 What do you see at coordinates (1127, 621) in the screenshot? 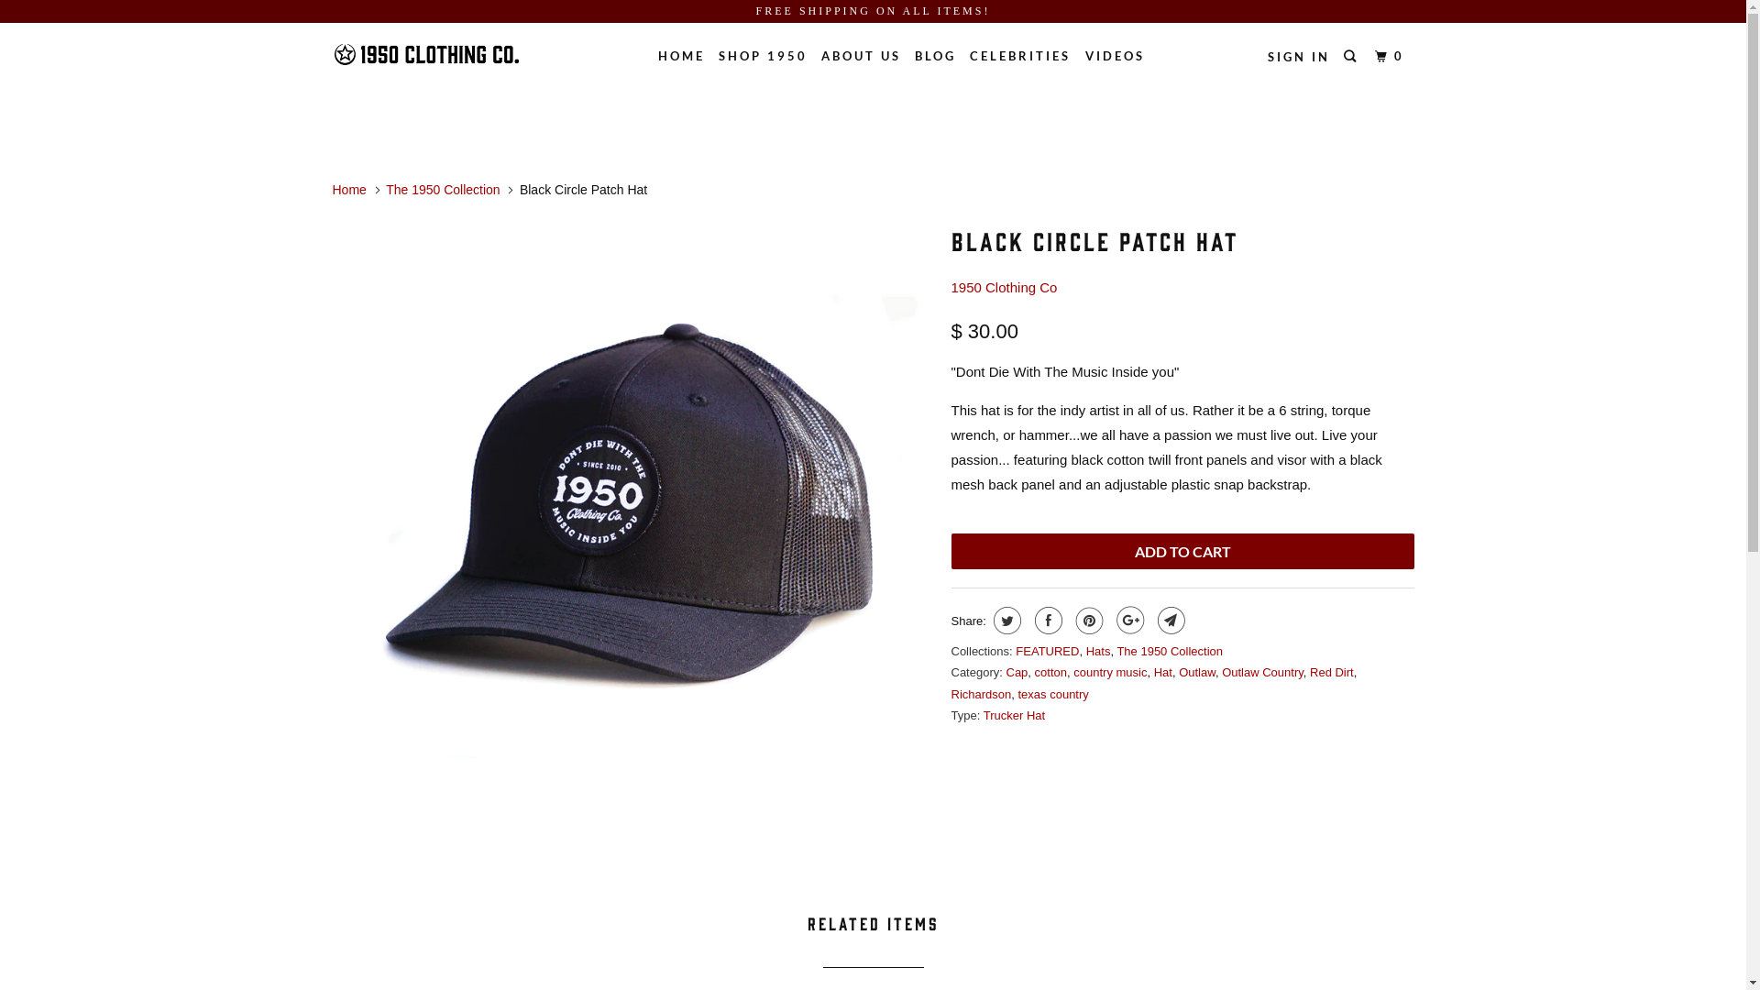
I see `Share this on Google+` at bounding box center [1127, 621].